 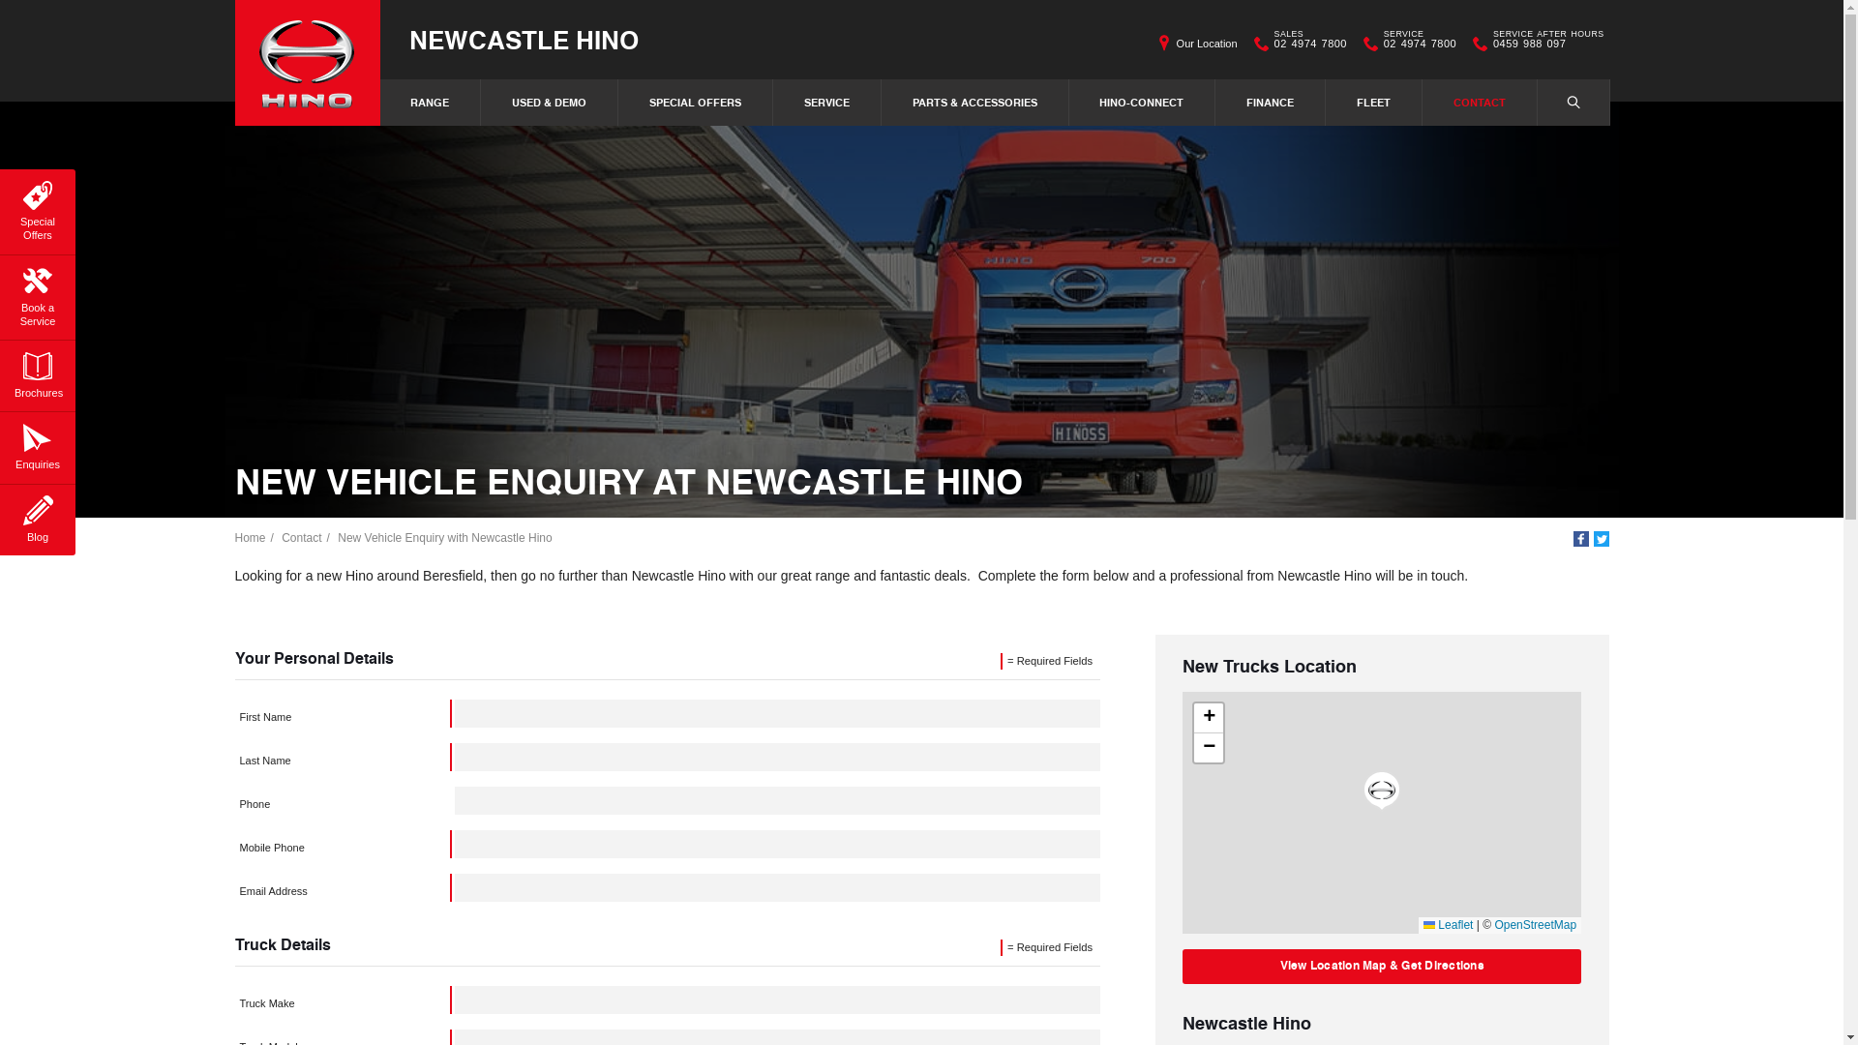 I want to click on Facebook, so click(x=1581, y=539).